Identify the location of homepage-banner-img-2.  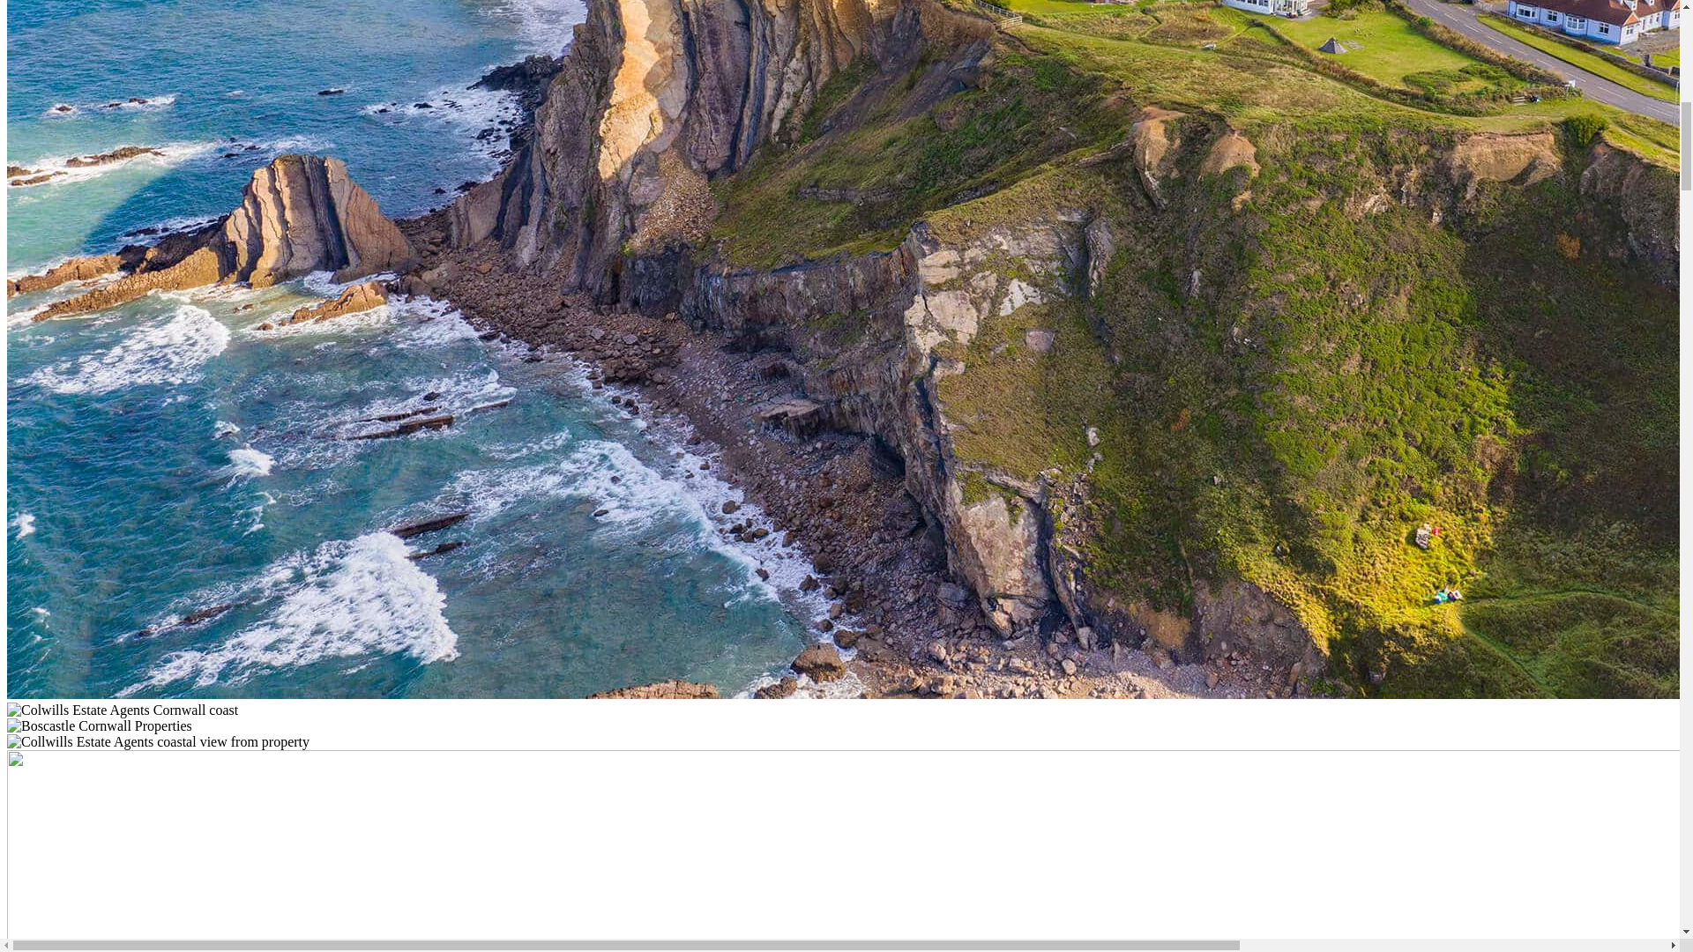
(158, 742).